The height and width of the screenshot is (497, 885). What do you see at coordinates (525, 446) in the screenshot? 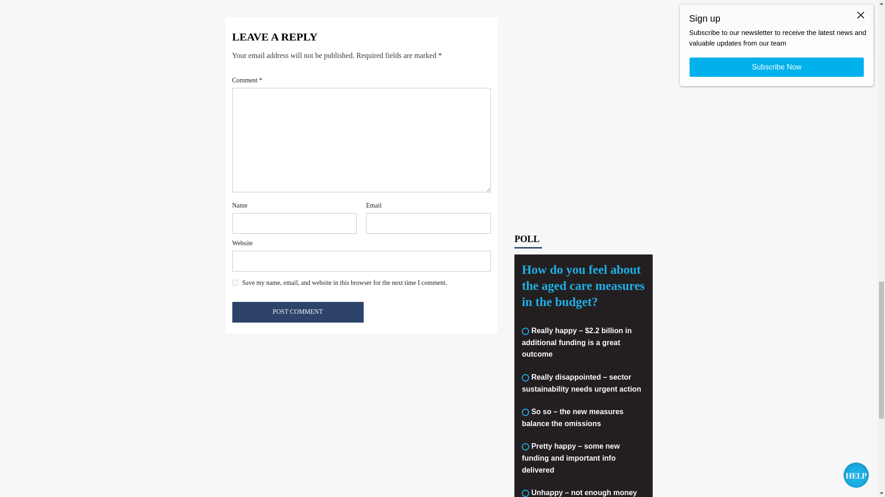
I see `314` at bounding box center [525, 446].